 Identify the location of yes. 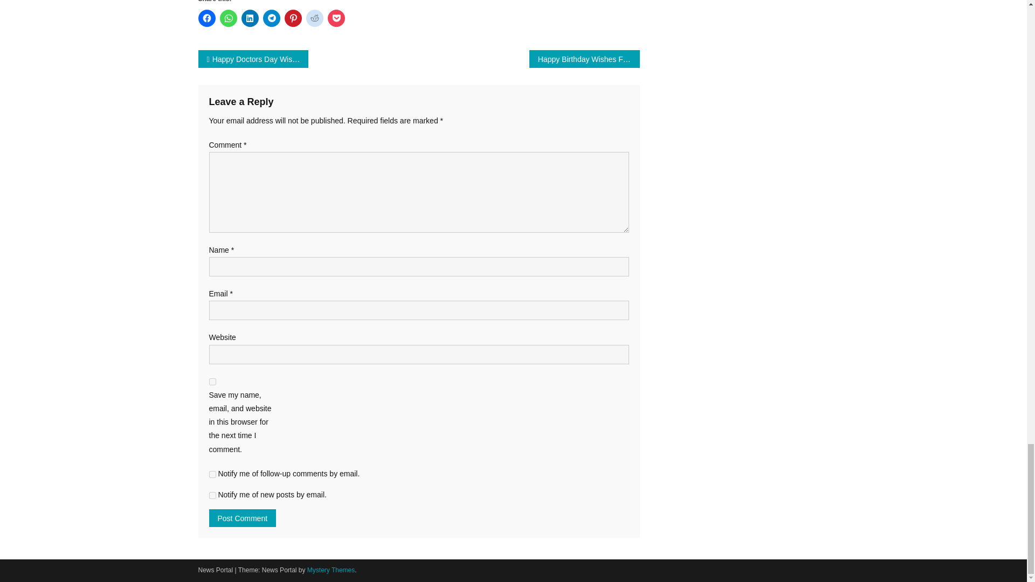
(212, 382).